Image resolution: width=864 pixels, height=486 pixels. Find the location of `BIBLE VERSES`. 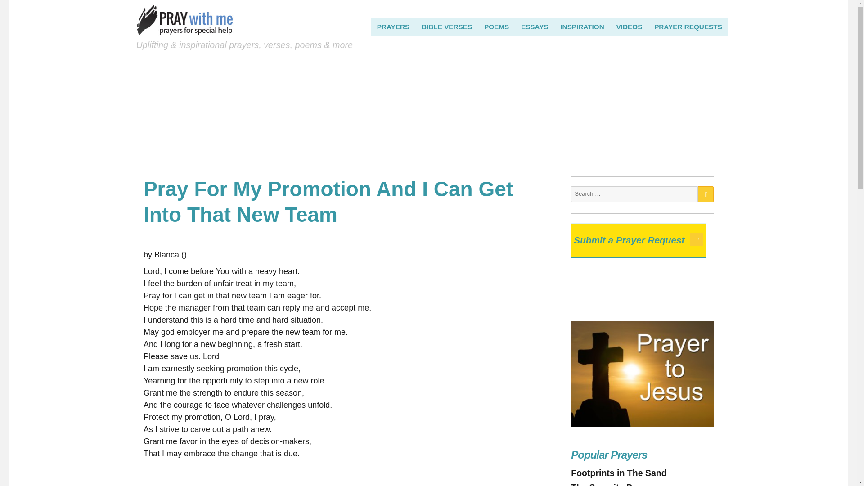

BIBLE VERSES is located at coordinates (447, 27).